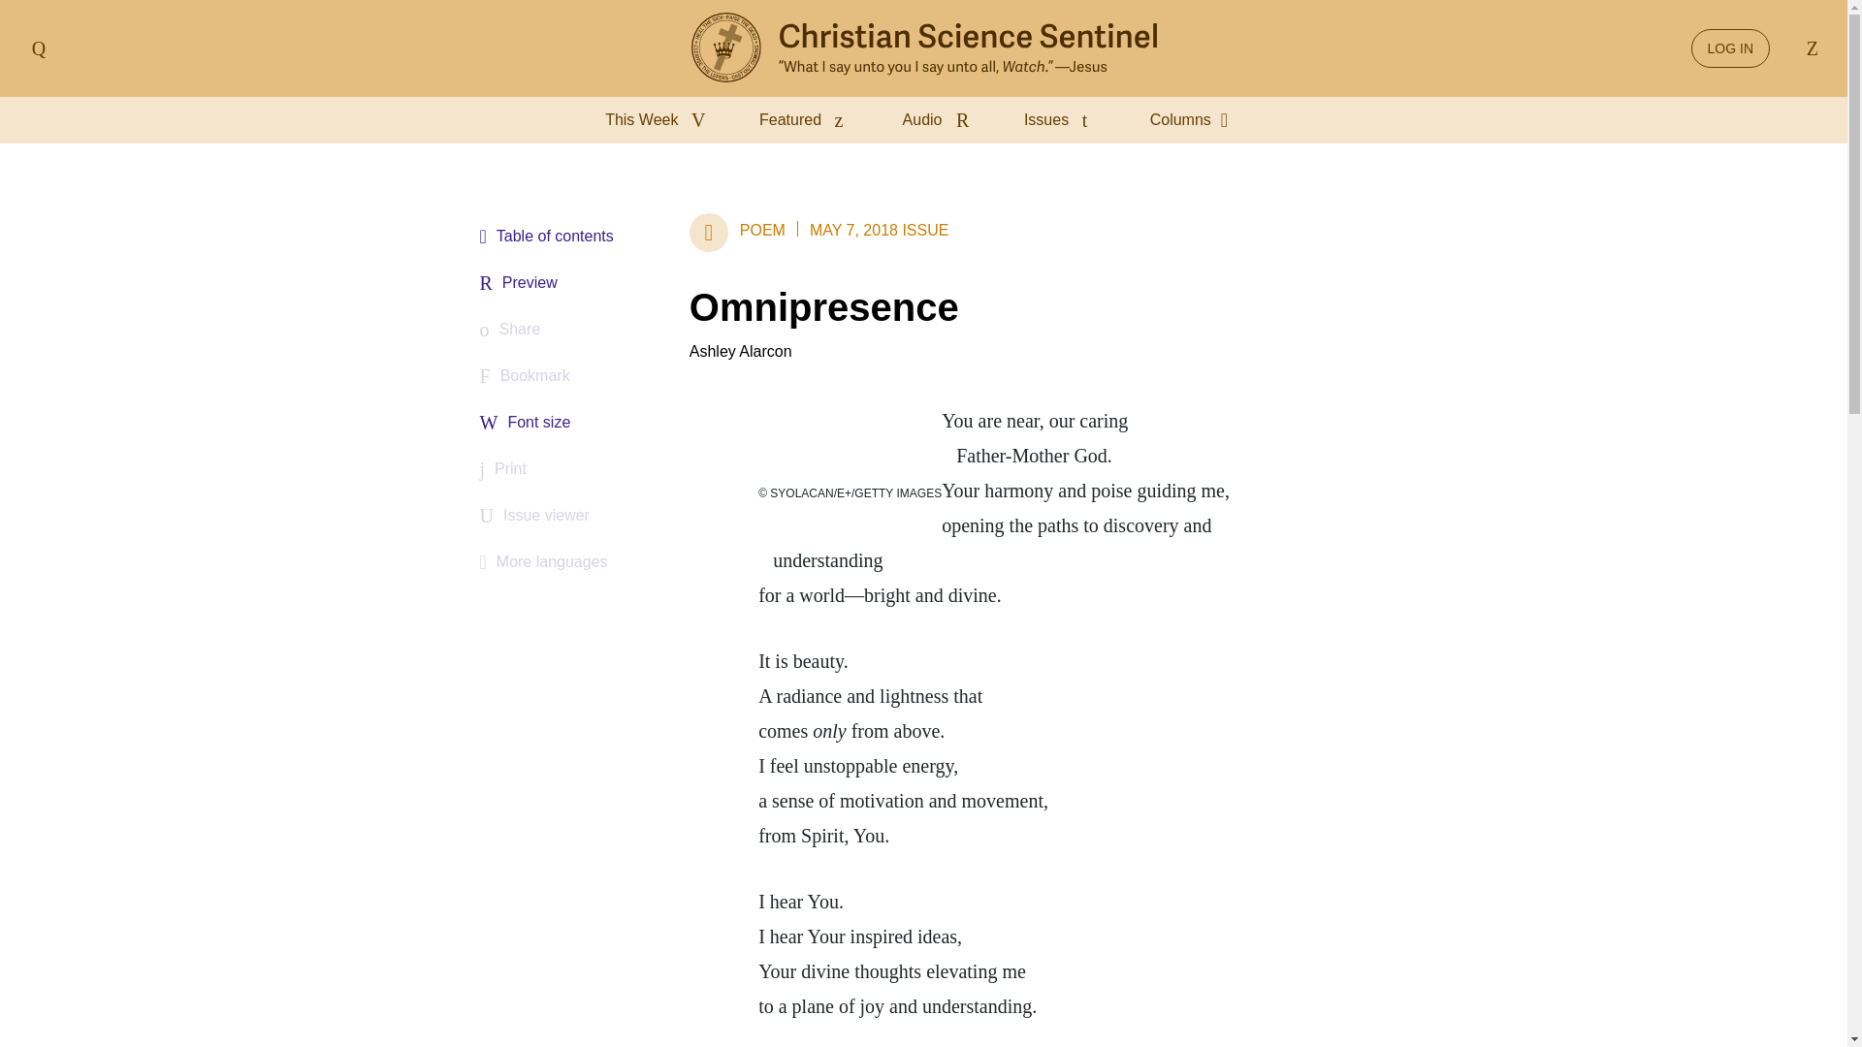  What do you see at coordinates (1196, 120) in the screenshot?
I see `View Sentinel Columns and Sections` at bounding box center [1196, 120].